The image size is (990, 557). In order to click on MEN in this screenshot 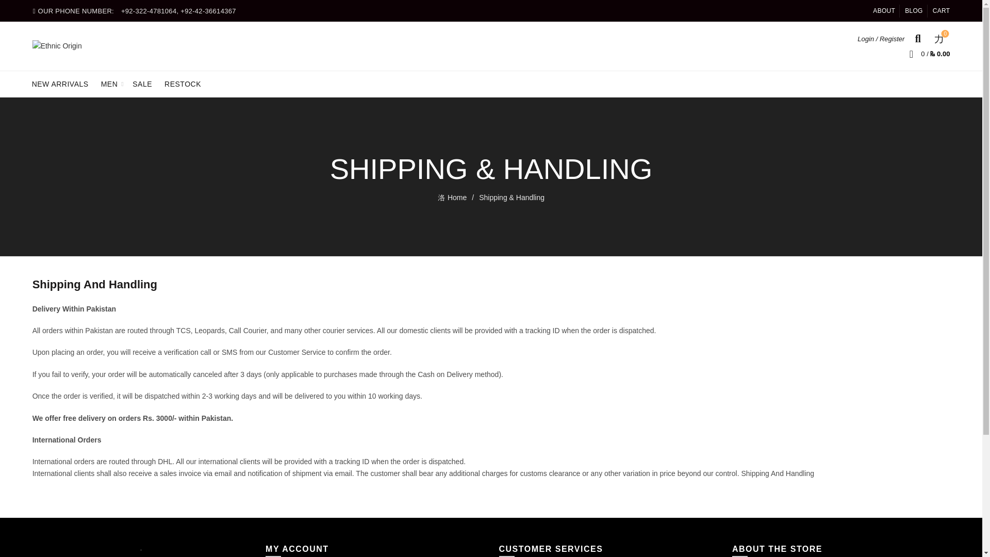, I will do `click(938, 38)`.